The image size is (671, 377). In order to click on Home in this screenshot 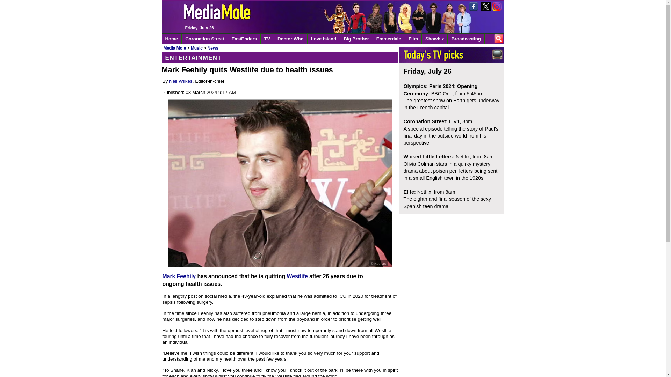, I will do `click(172, 39)`.